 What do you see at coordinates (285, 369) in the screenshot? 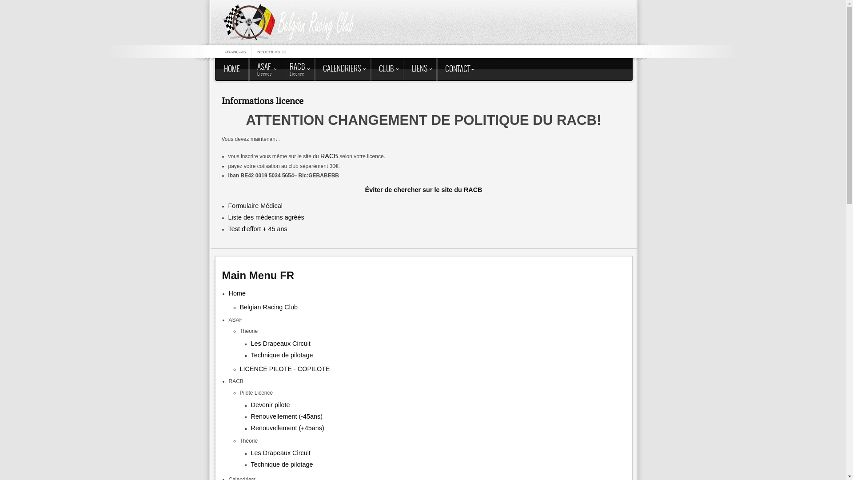
I see `LICENCE PILOTE - COPILOTE` at bounding box center [285, 369].